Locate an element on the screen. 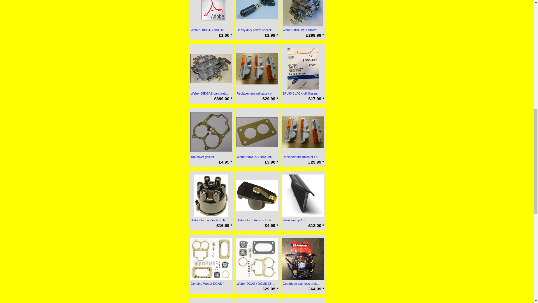  Go to product is located at coordinates (211, 68).